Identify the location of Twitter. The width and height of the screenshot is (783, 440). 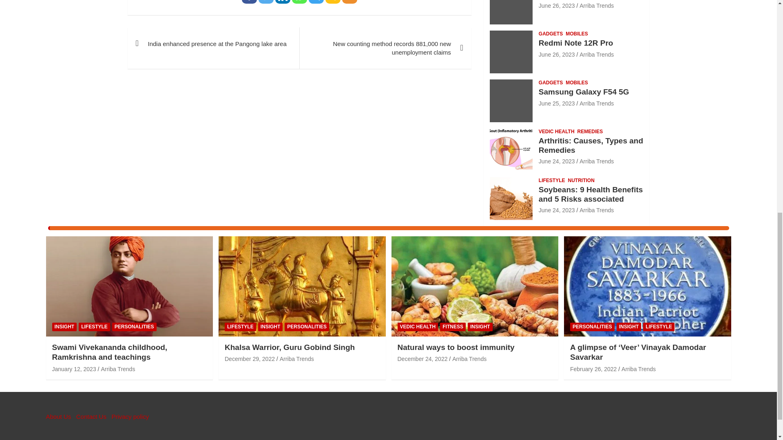
(266, 2).